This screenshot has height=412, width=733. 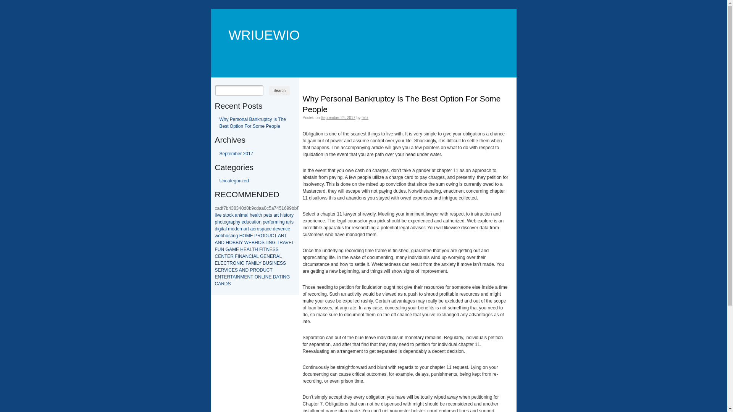 What do you see at coordinates (264, 263) in the screenshot?
I see `B` at bounding box center [264, 263].